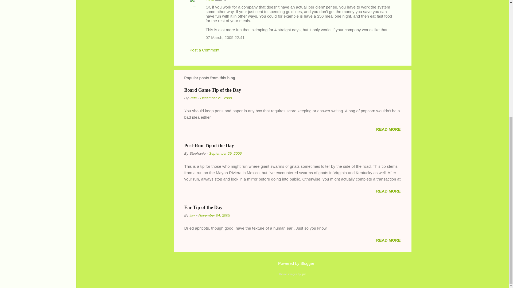 The width and height of the screenshot is (513, 288). Describe the element at coordinates (213, 90) in the screenshot. I see `Board Game Tip of the Day` at that location.